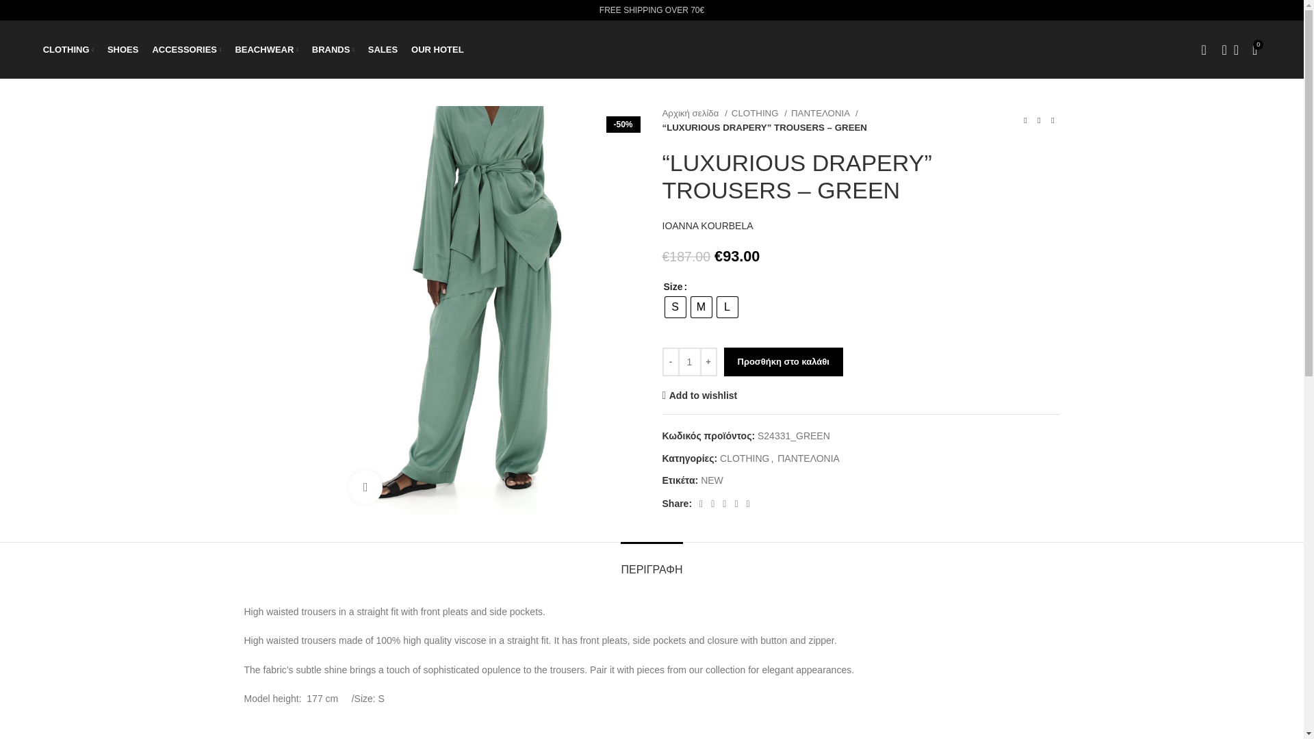 This screenshot has width=1314, height=739. What do you see at coordinates (266, 49) in the screenshot?
I see `BEACHWEAR` at bounding box center [266, 49].